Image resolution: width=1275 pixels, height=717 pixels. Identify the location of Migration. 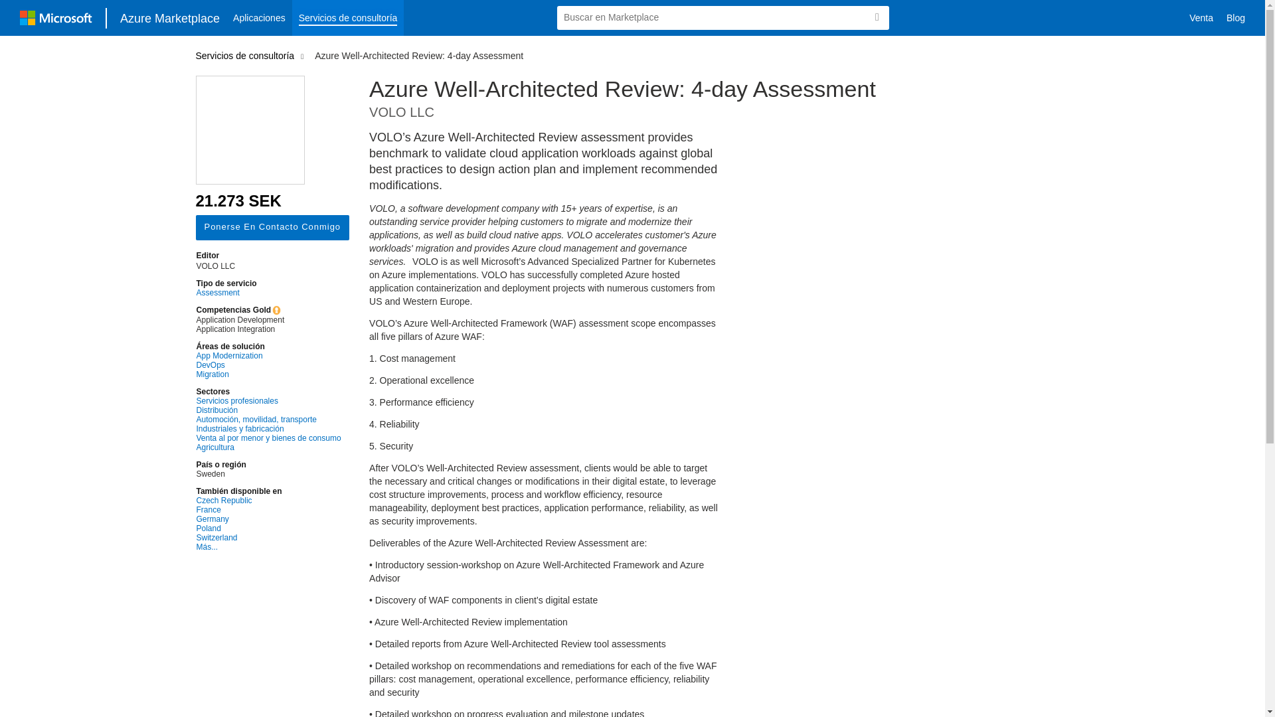
(268, 374).